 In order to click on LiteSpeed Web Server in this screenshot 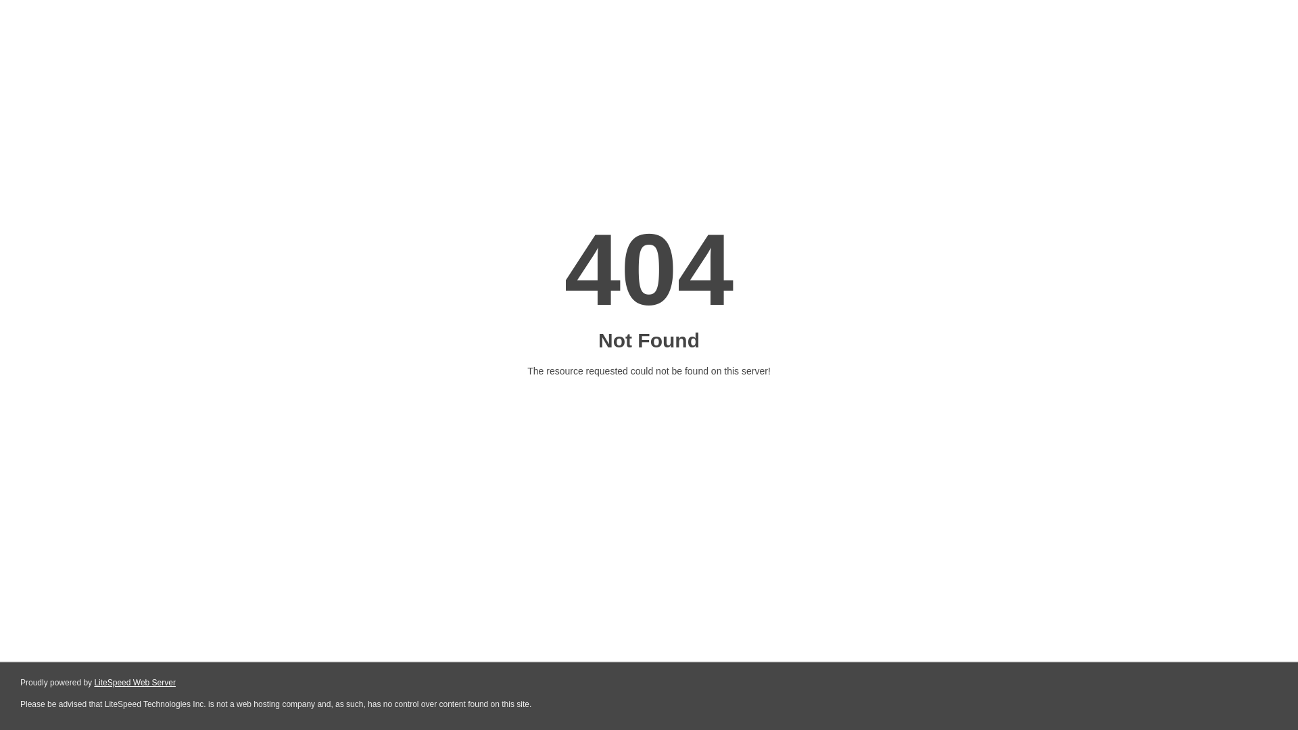, I will do `click(135, 683)`.